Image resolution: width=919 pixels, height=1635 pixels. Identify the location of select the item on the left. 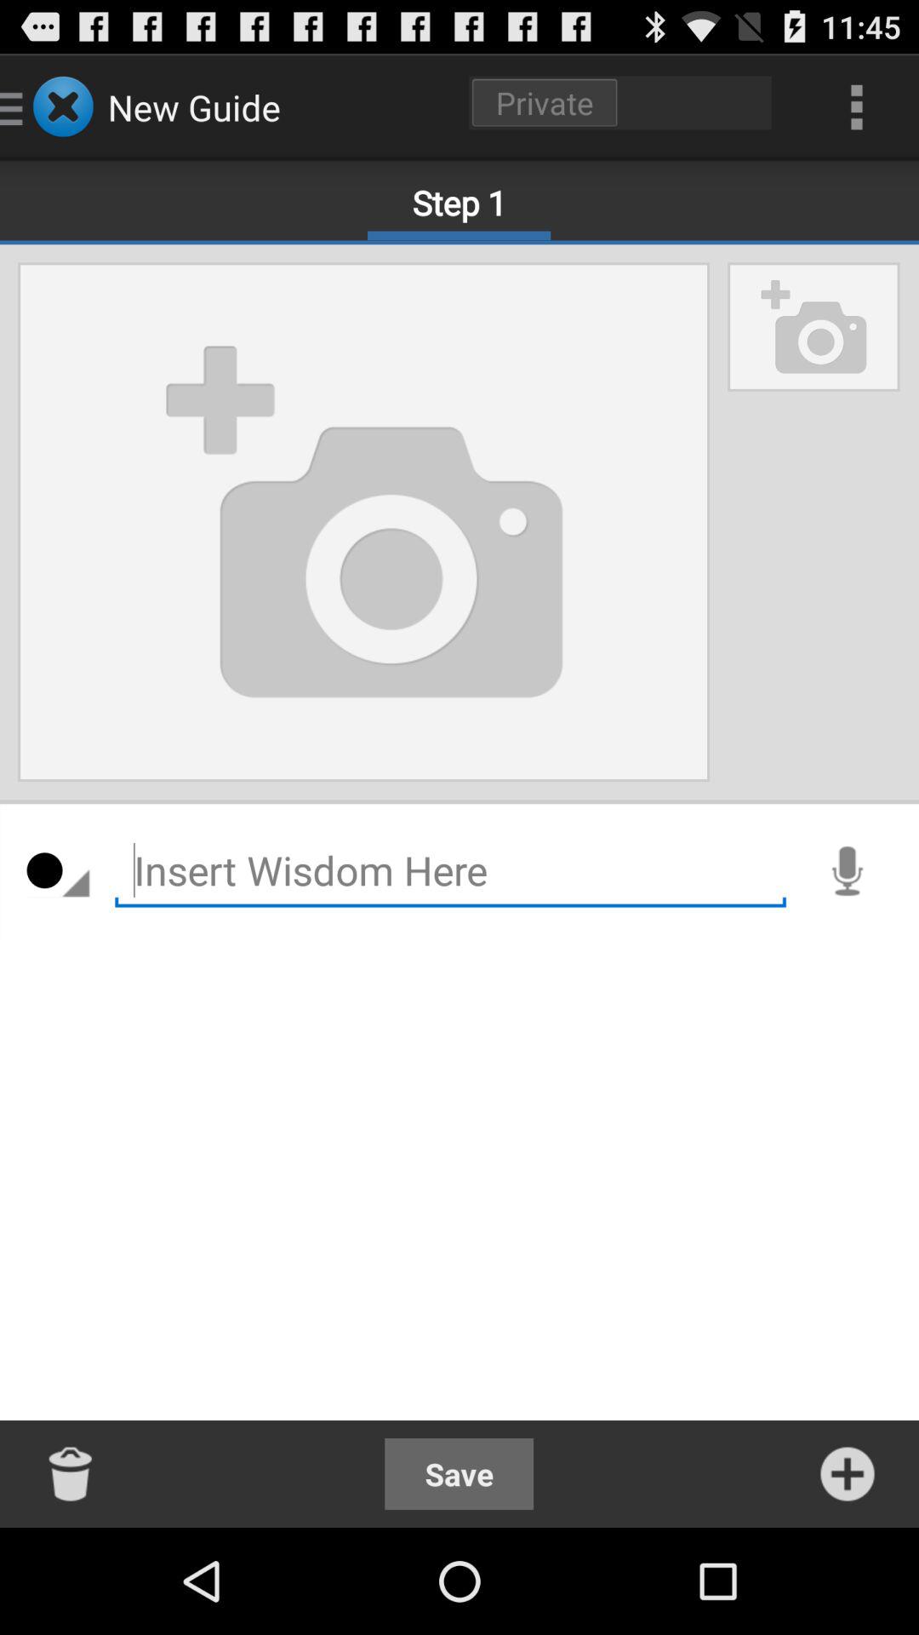
(58, 871).